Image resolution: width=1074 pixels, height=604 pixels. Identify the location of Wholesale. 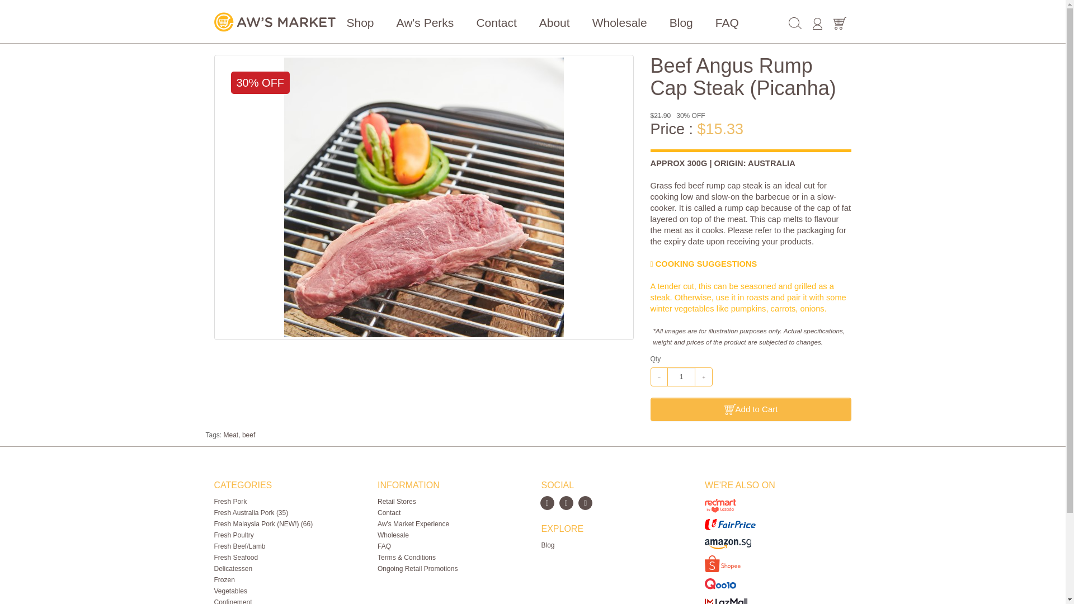
(619, 22).